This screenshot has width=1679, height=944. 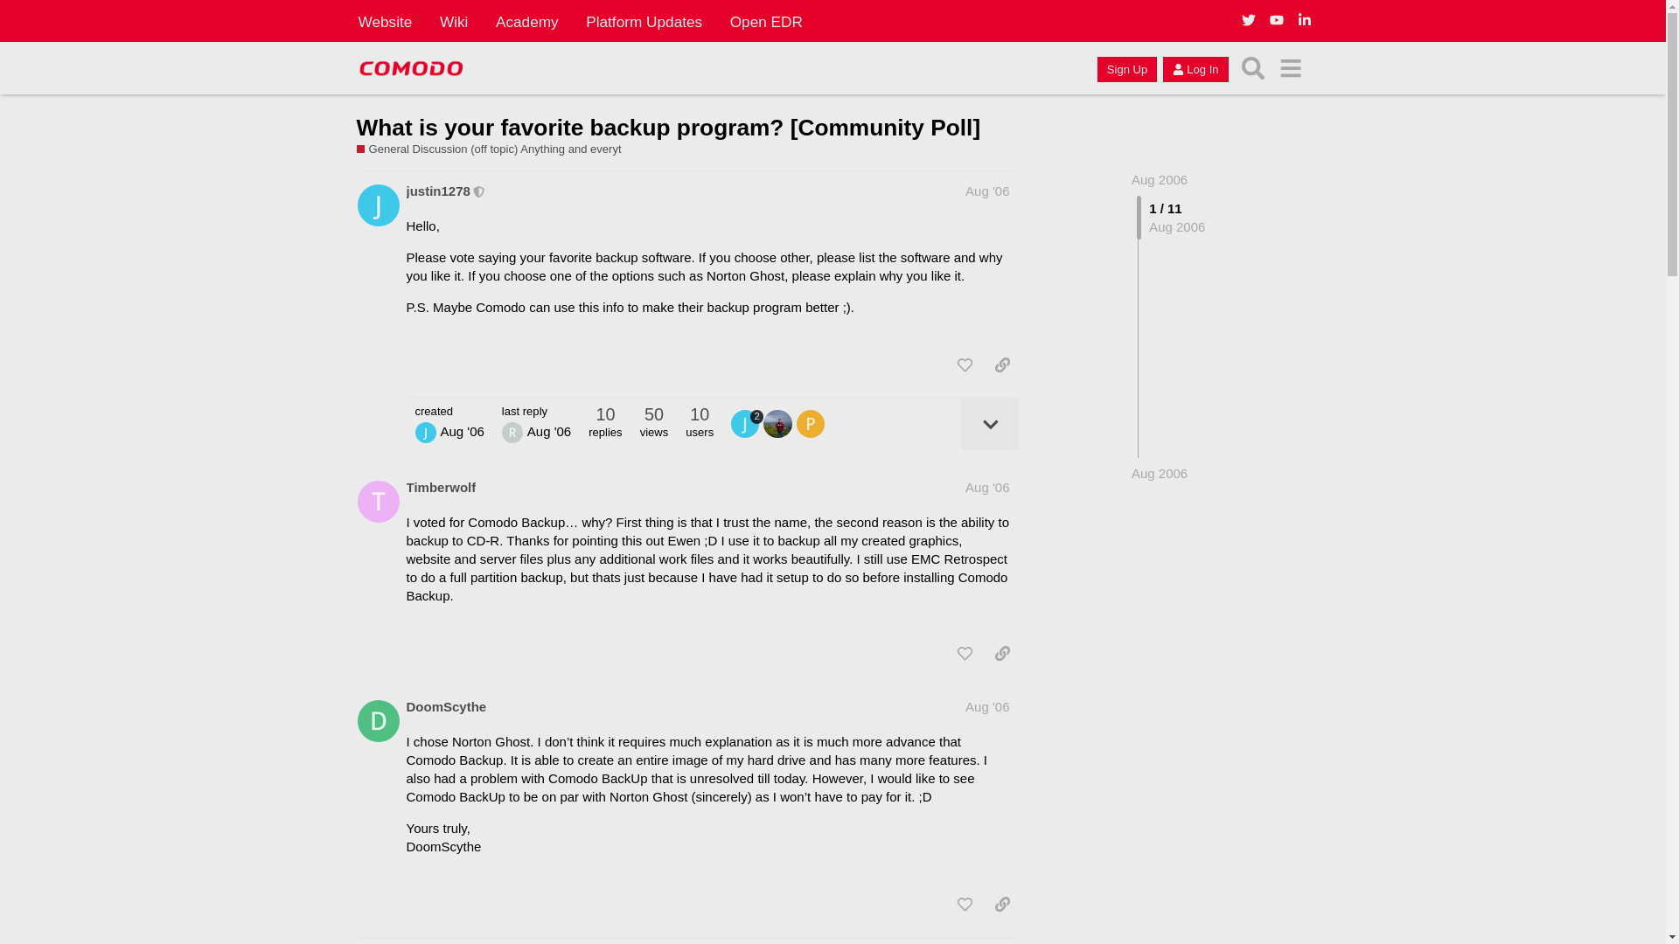 I want to click on Aug 28, 2006 9:12 am, so click(x=1160, y=473).